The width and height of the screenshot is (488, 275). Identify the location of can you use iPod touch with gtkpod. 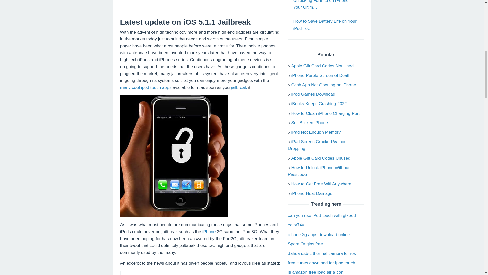
(322, 215).